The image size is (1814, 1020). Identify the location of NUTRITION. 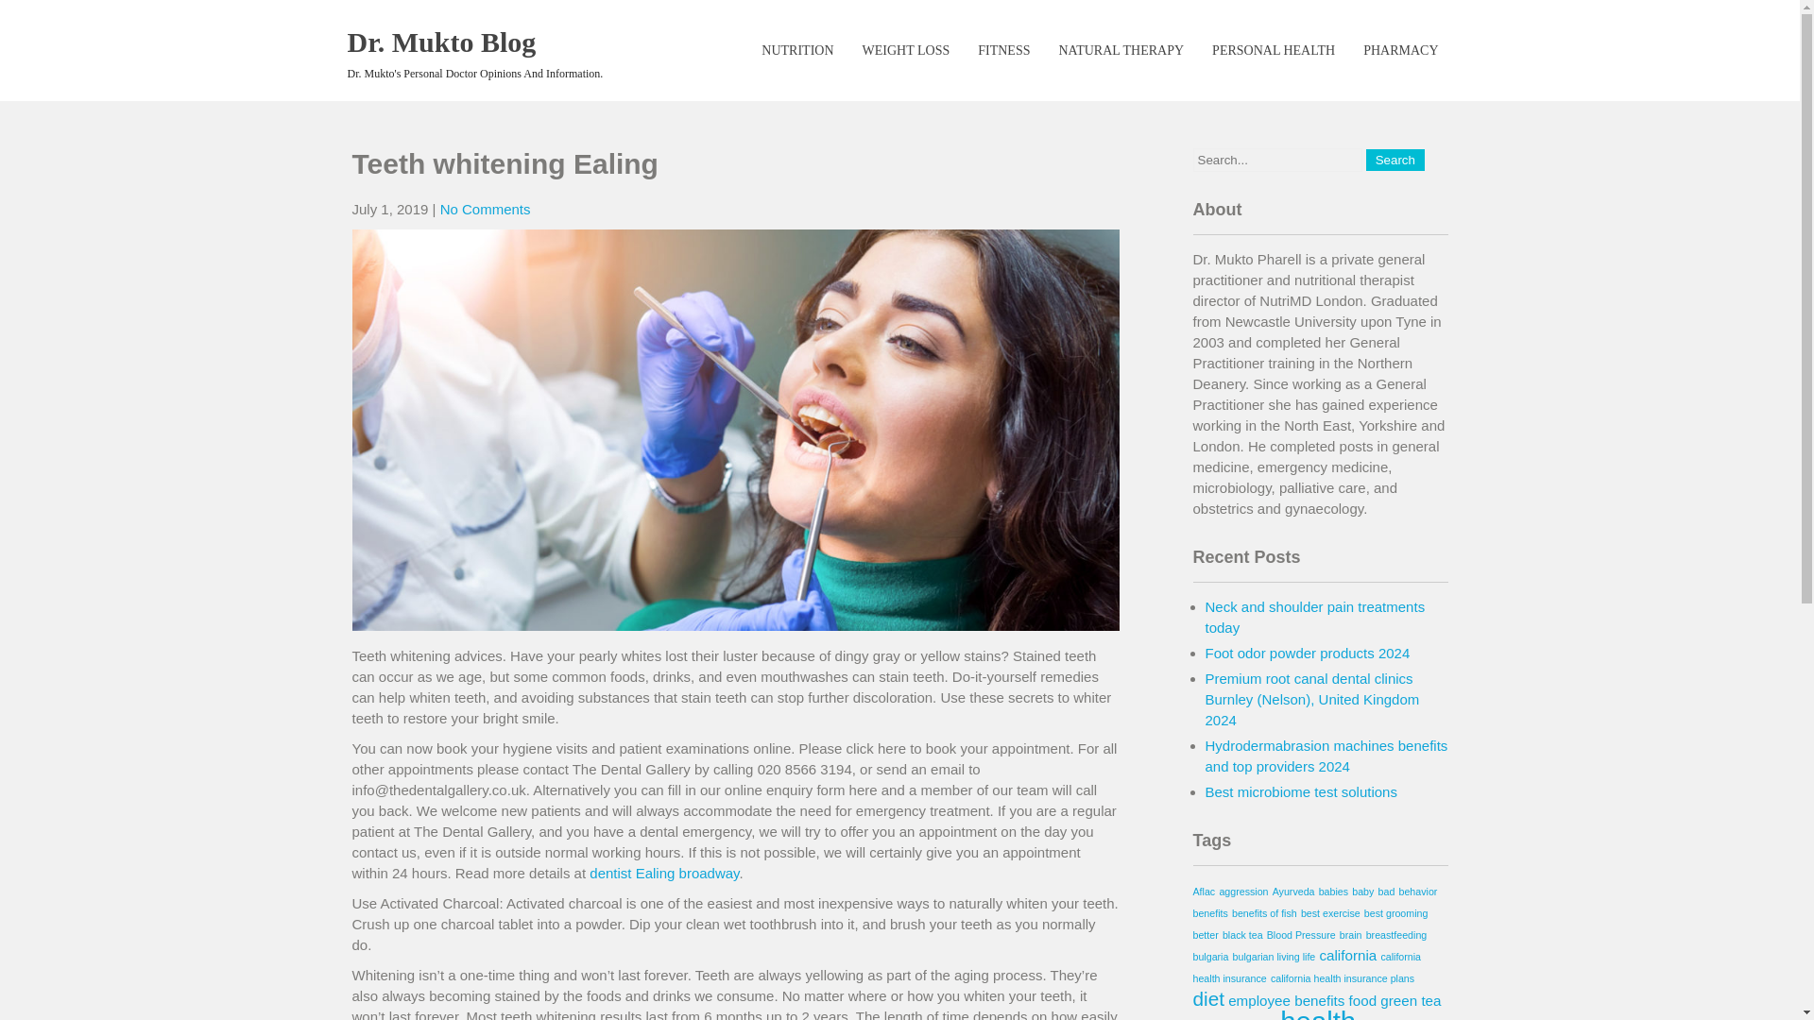
(797, 51).